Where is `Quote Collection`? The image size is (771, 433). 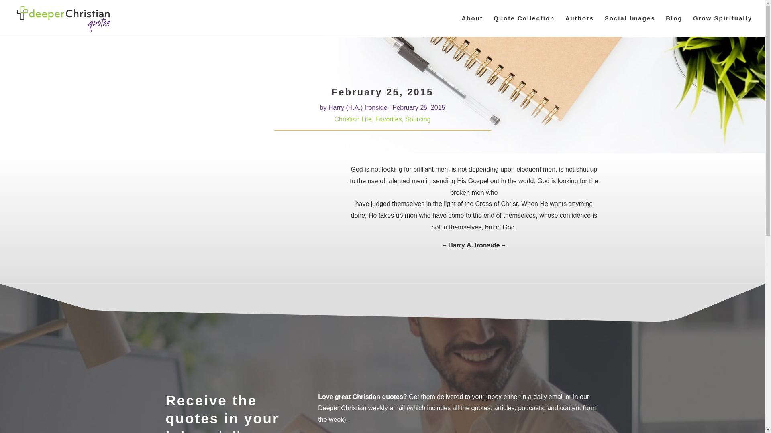
Quote Collection is located at coordinates (524, 26).